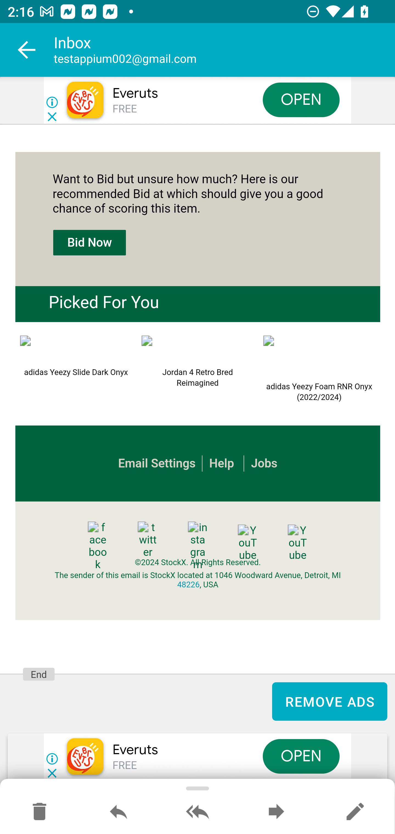 This screenshot has width=395, height=834. Describe the element at coordinates (221, 464) in the screenshot. I see `Help` at that location.